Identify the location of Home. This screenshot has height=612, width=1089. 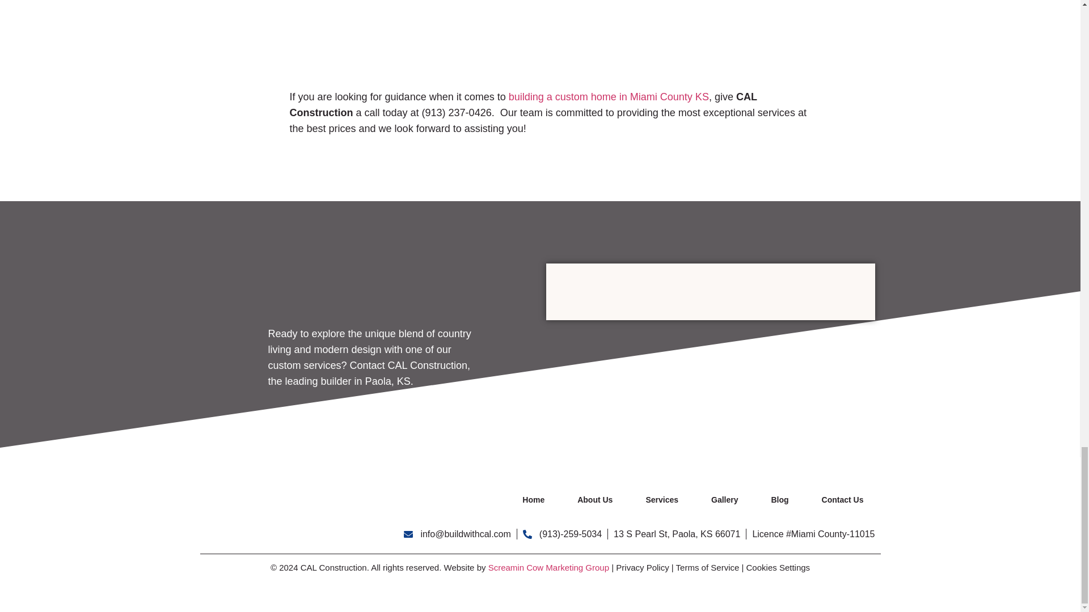
(533, 500).